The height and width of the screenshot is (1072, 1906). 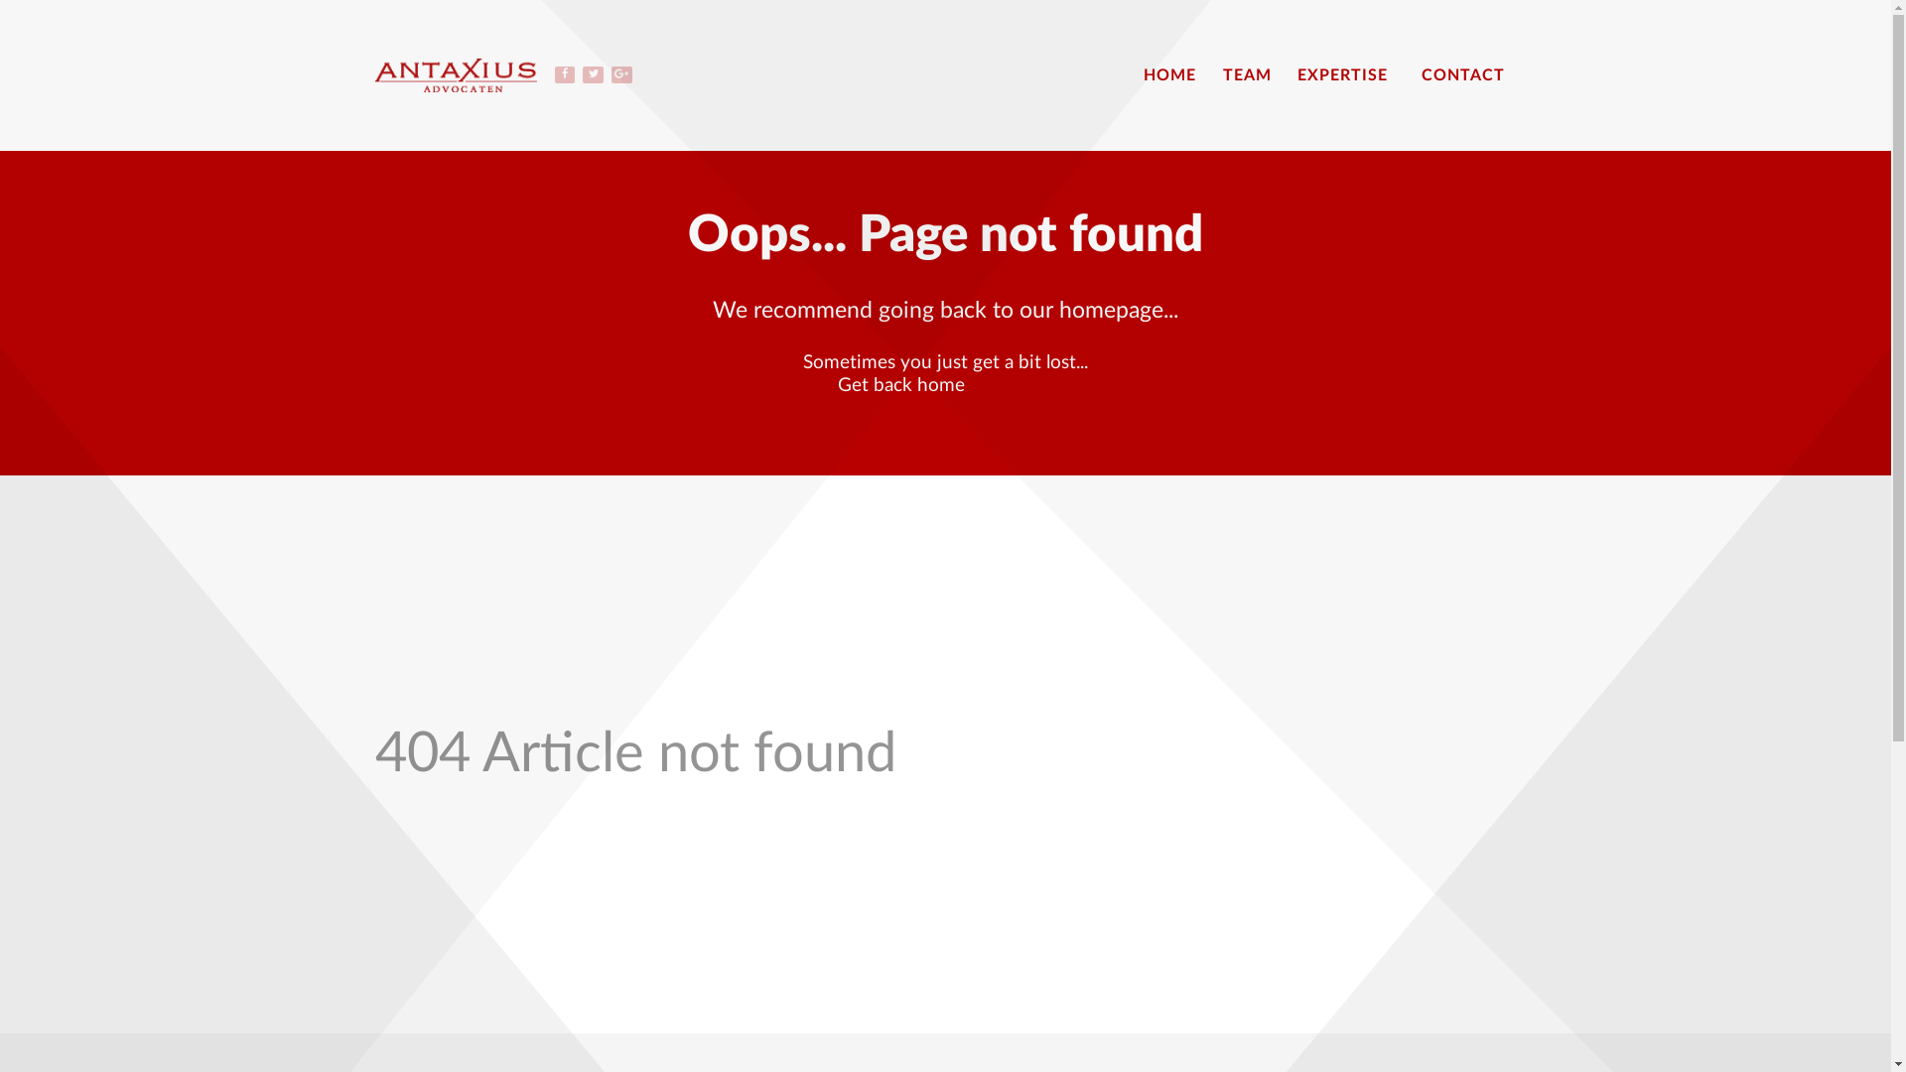 What do you see at coordinates (1247, 75) in the screenshot?
I see `TEAM` at bounding box center [1247, 75].